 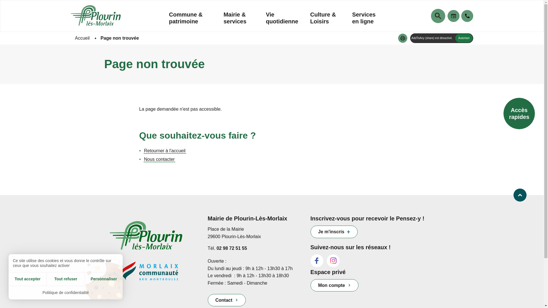 What do you see at coordinates (239, 21) in the screenshot?
I see `Mairie & services` at bounding box center [239, 21].